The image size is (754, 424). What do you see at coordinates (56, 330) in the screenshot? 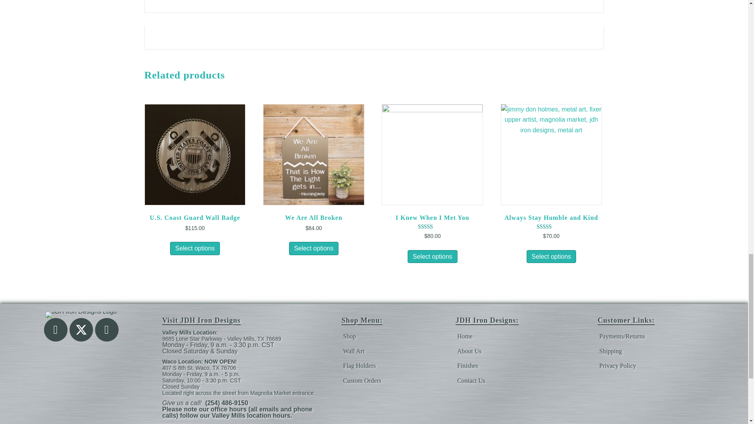
I see `Facebook` at bounding box center [56, 330].